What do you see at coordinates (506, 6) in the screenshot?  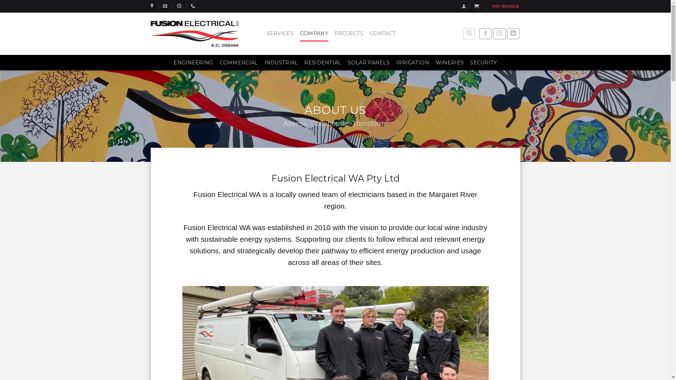 I see `PAY INVOICE` at bounding box center [506, 6].